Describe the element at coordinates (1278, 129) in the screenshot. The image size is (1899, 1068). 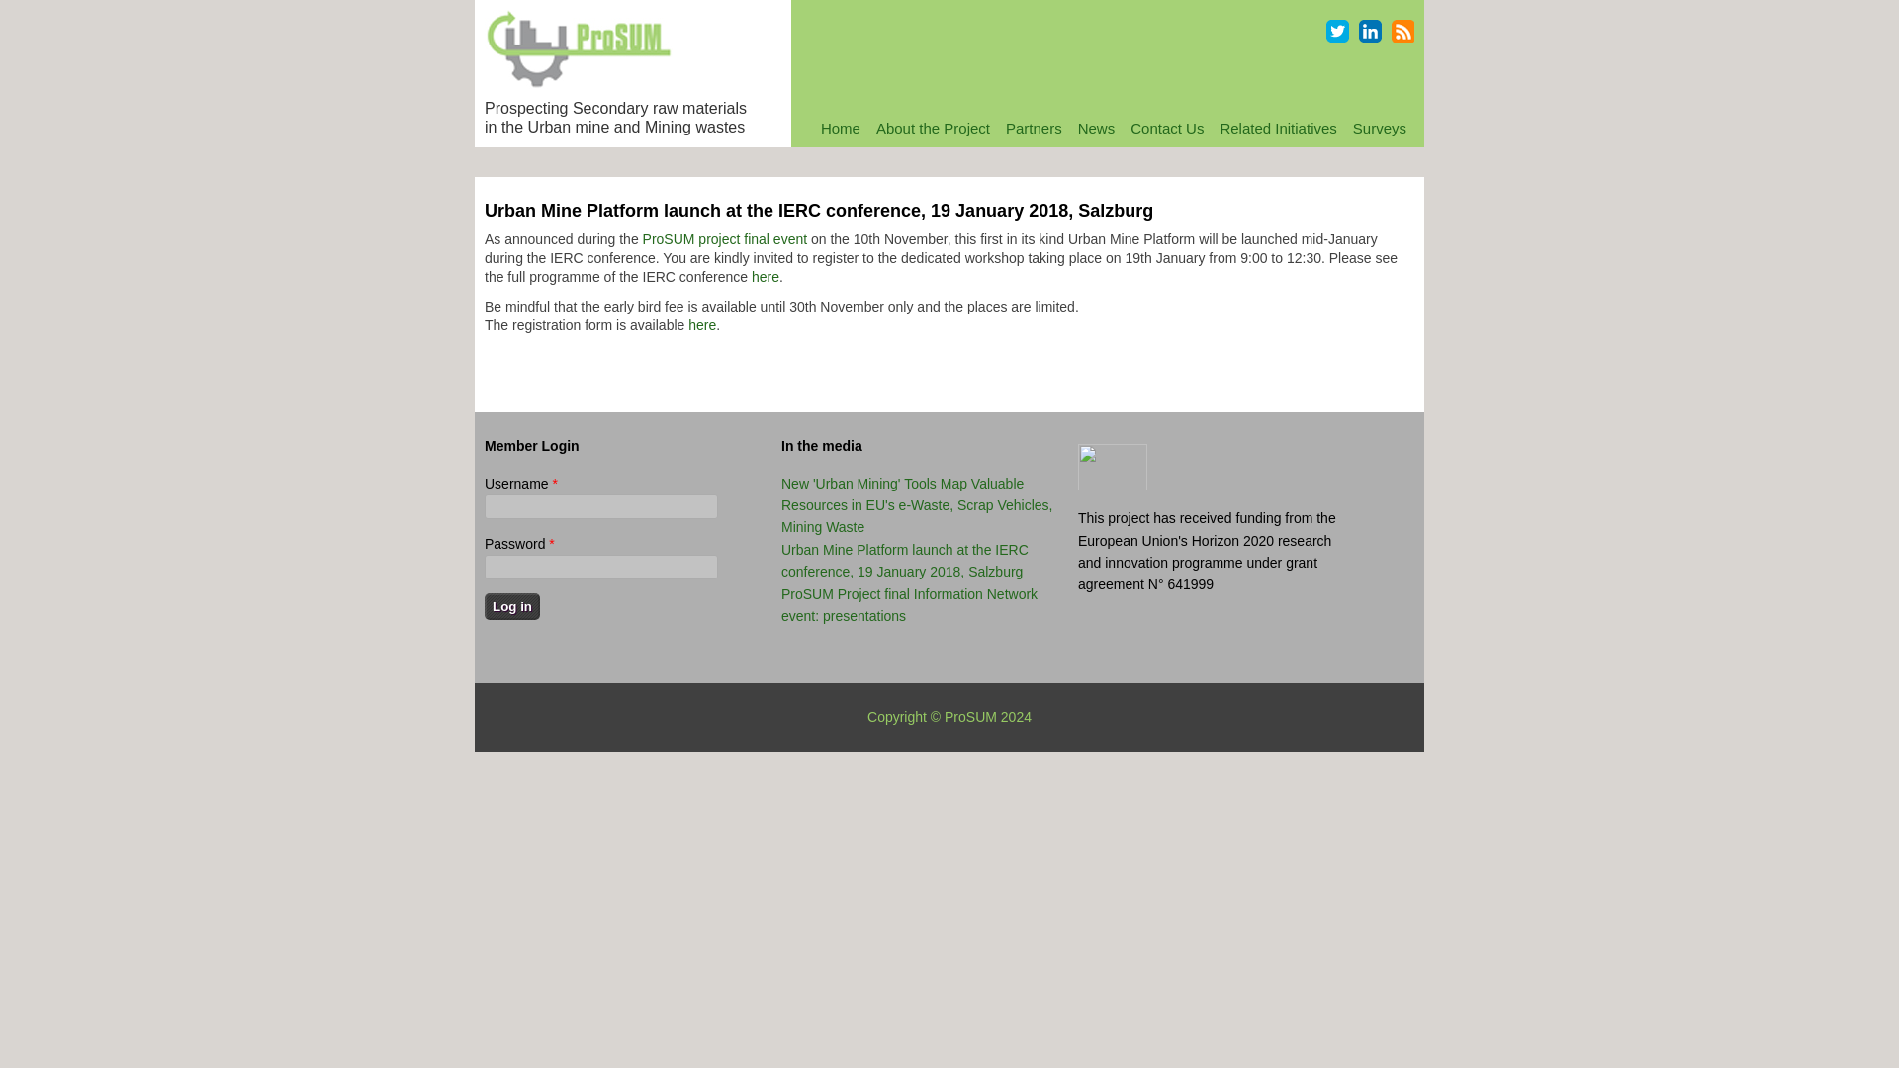
I see `Related Initiatives` at that location.